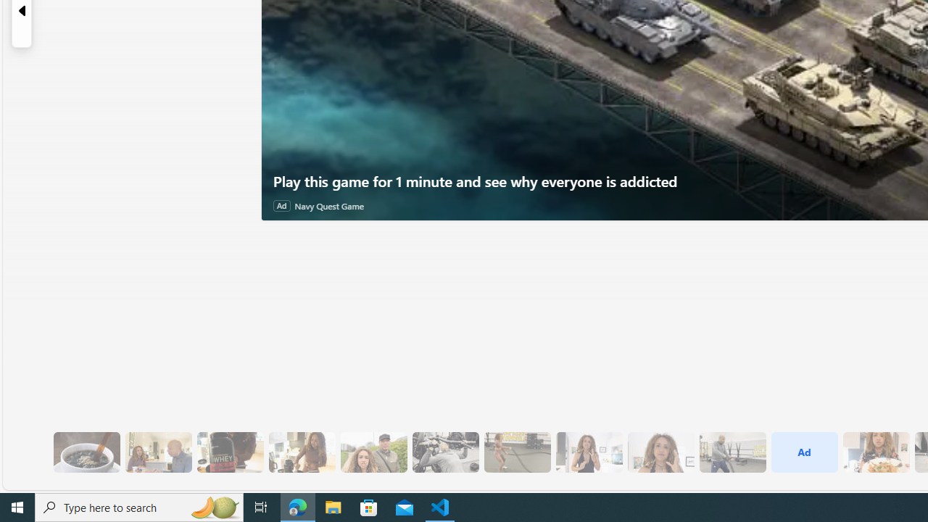 The image size is (928, 522). I want to click on 8 They Walk to the Gym, so click(373, 452).